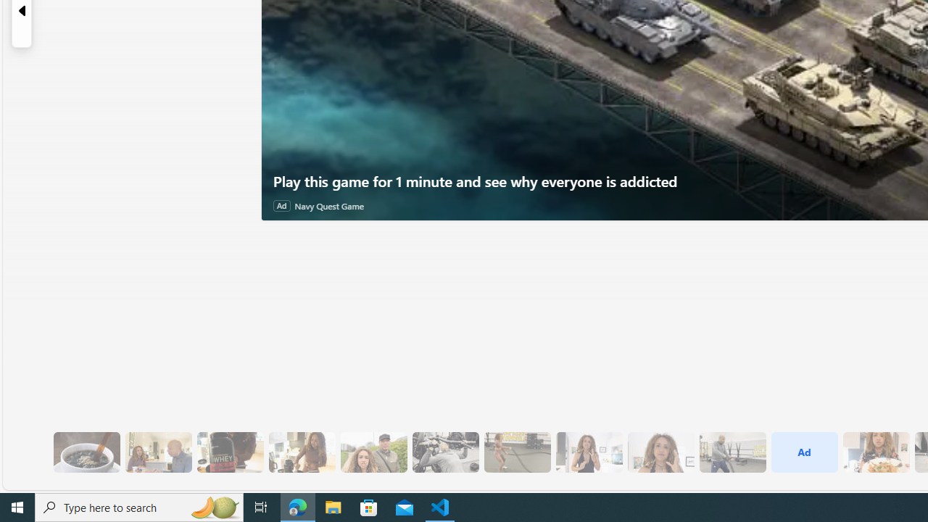 The image size is (928, 522). I want to click on 8 They Walk to the Gym, so click(373, 452).